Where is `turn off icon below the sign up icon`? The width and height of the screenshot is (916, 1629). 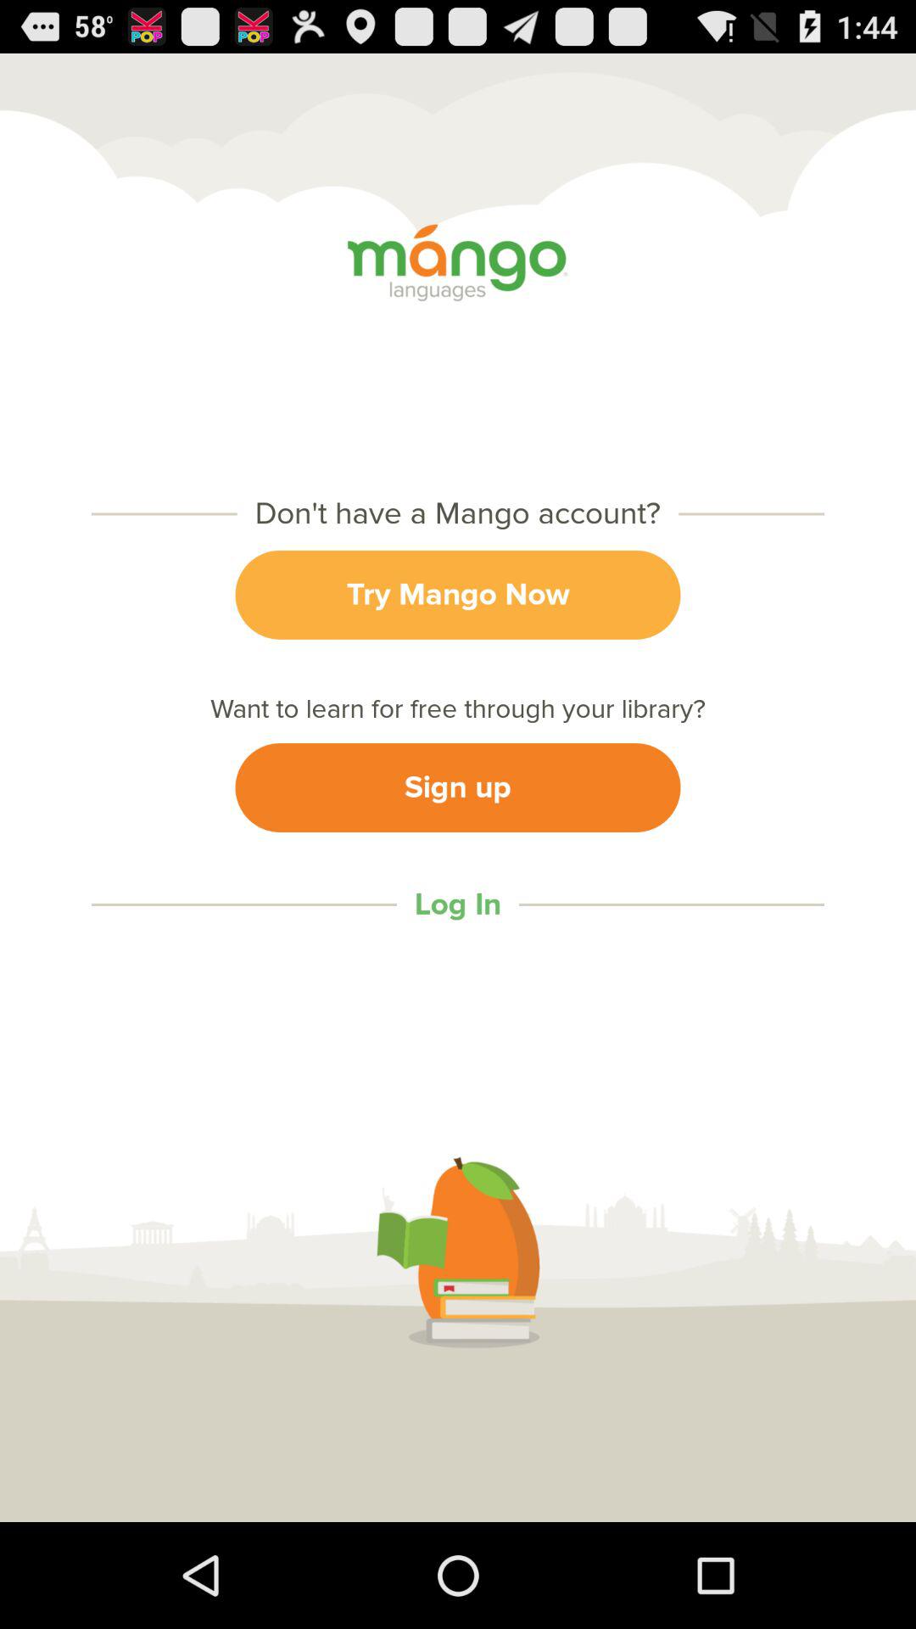 turn off icon below the sign up icon is located at coordinates (457, 904).